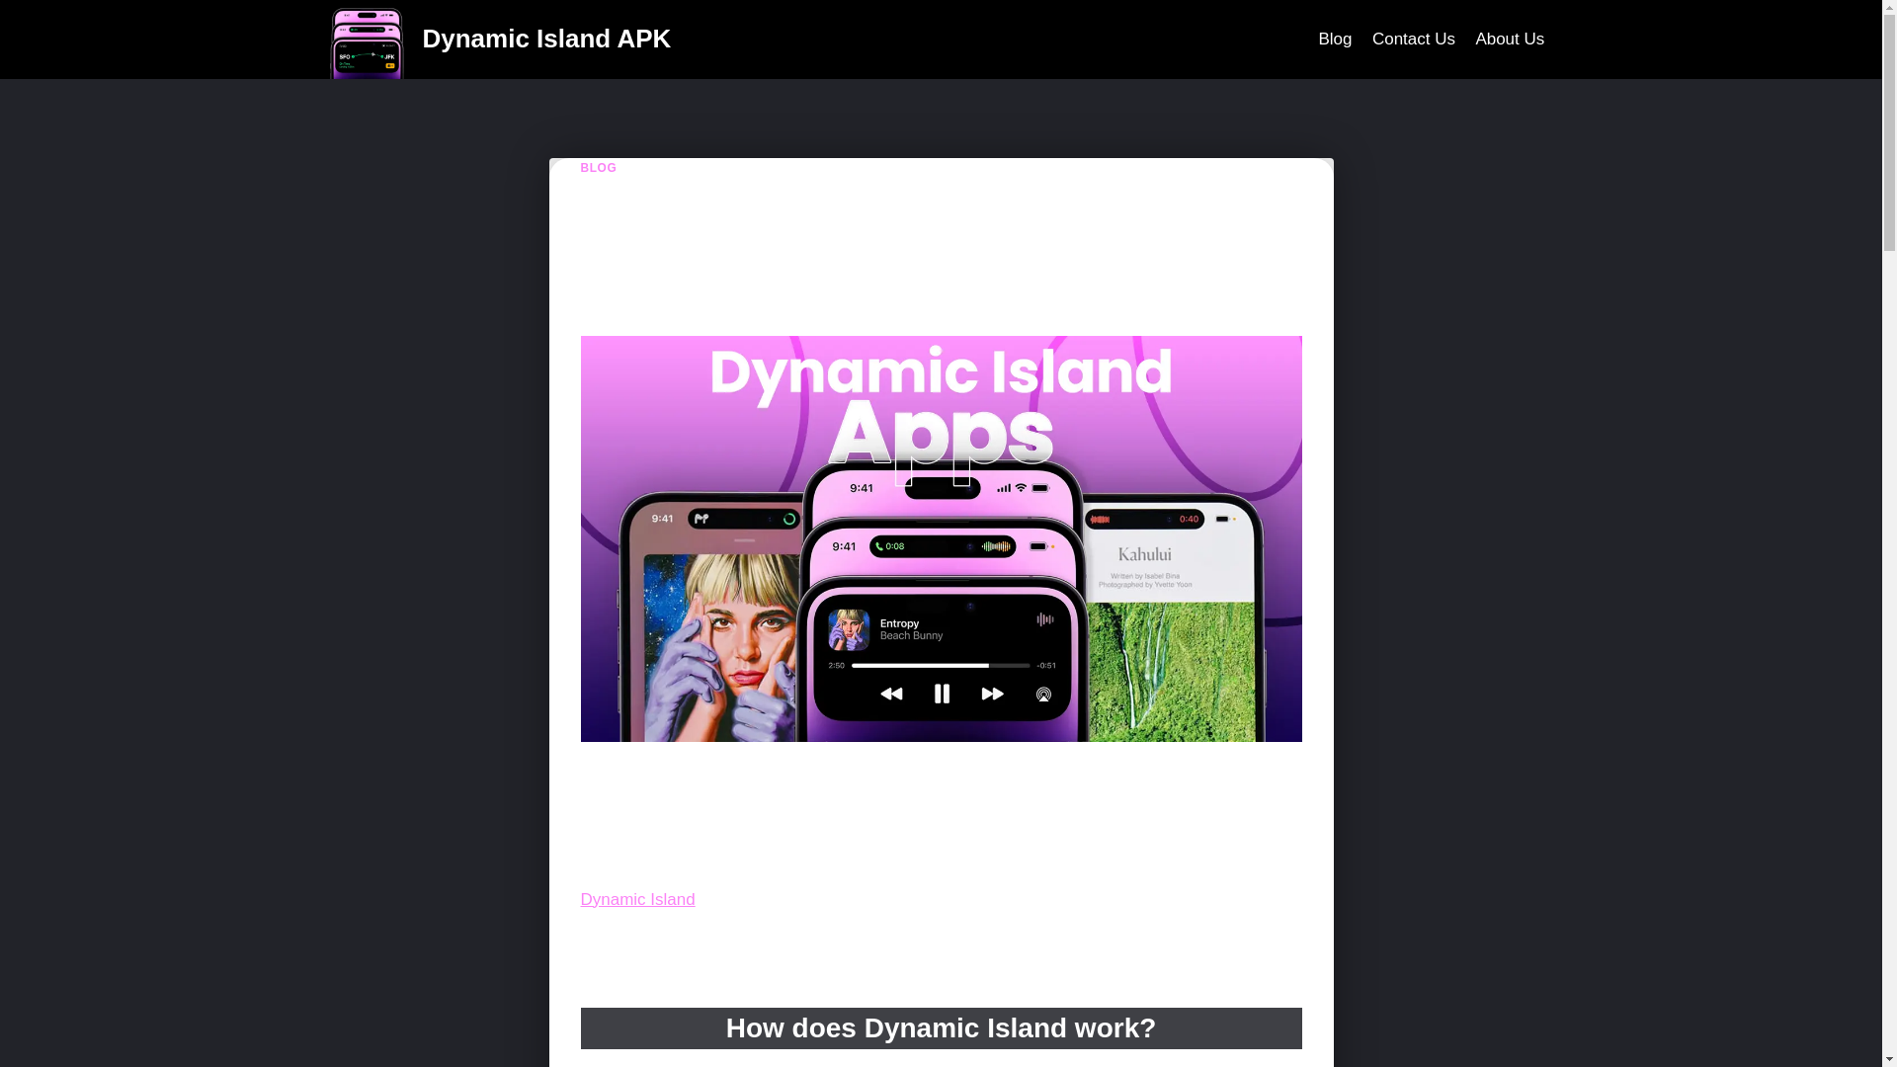 The height and width of the screenshot is (1067, 1897). Describe the element at coordinates (615, 308) in the screenshot. I see `Aden` at that location.